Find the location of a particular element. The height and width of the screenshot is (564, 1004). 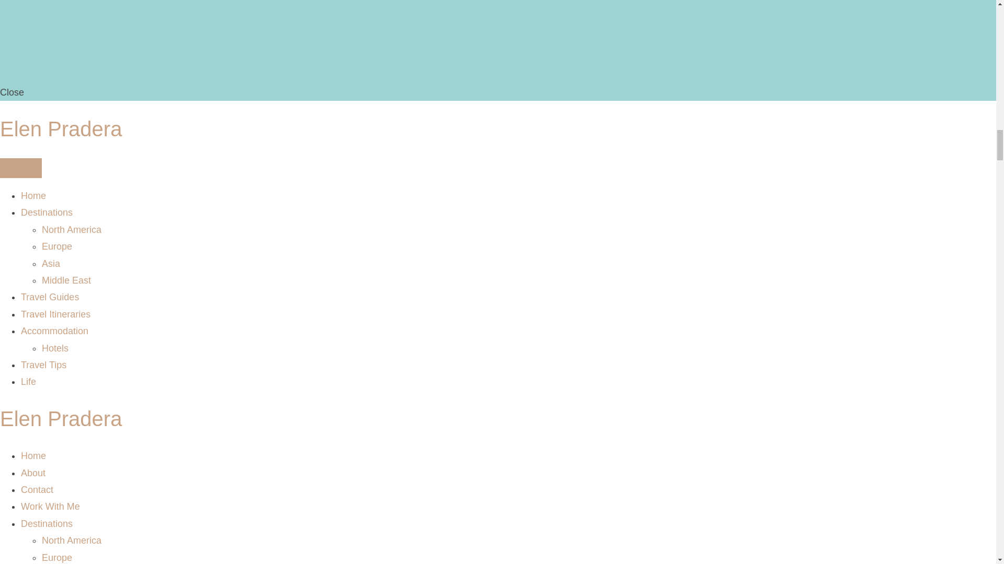

Destinations is located at coordinates (47, 212).